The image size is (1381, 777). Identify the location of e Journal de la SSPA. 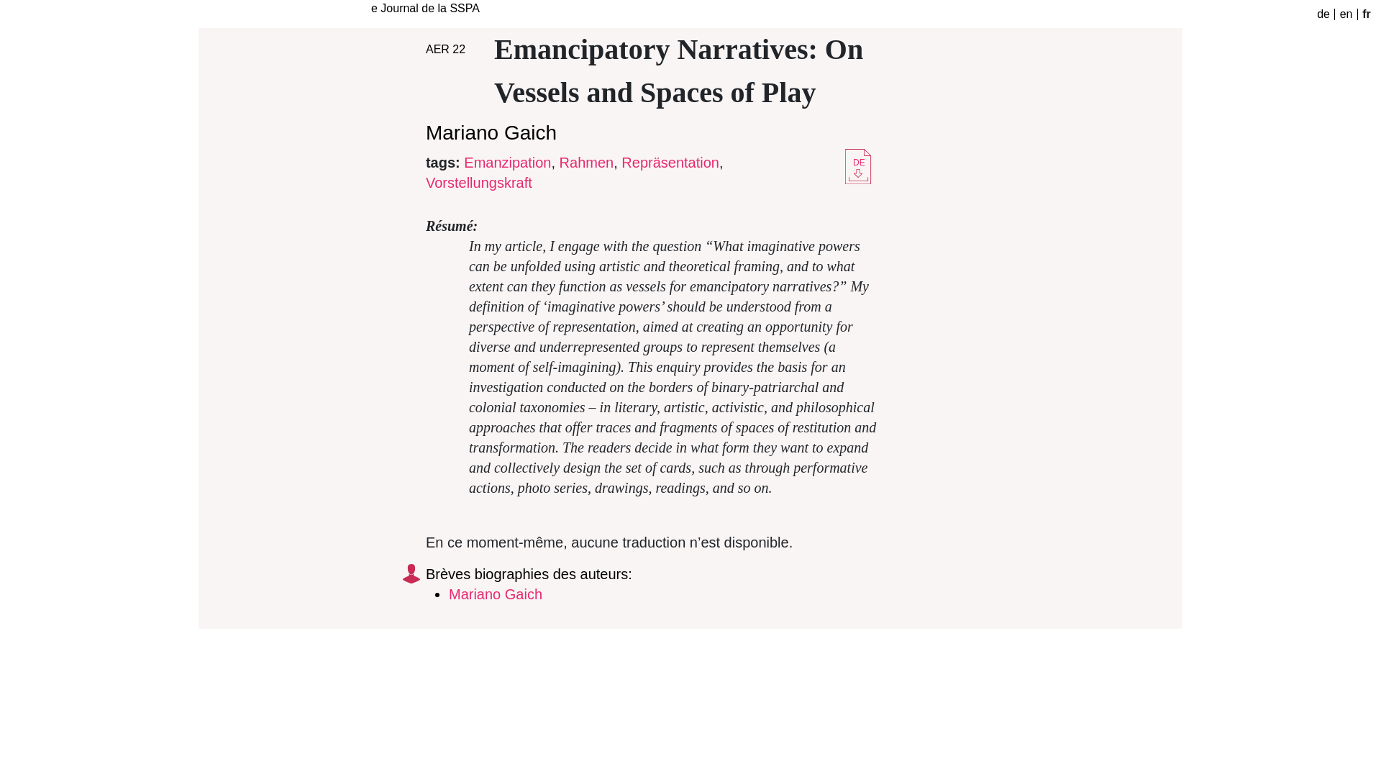
(425, 9).